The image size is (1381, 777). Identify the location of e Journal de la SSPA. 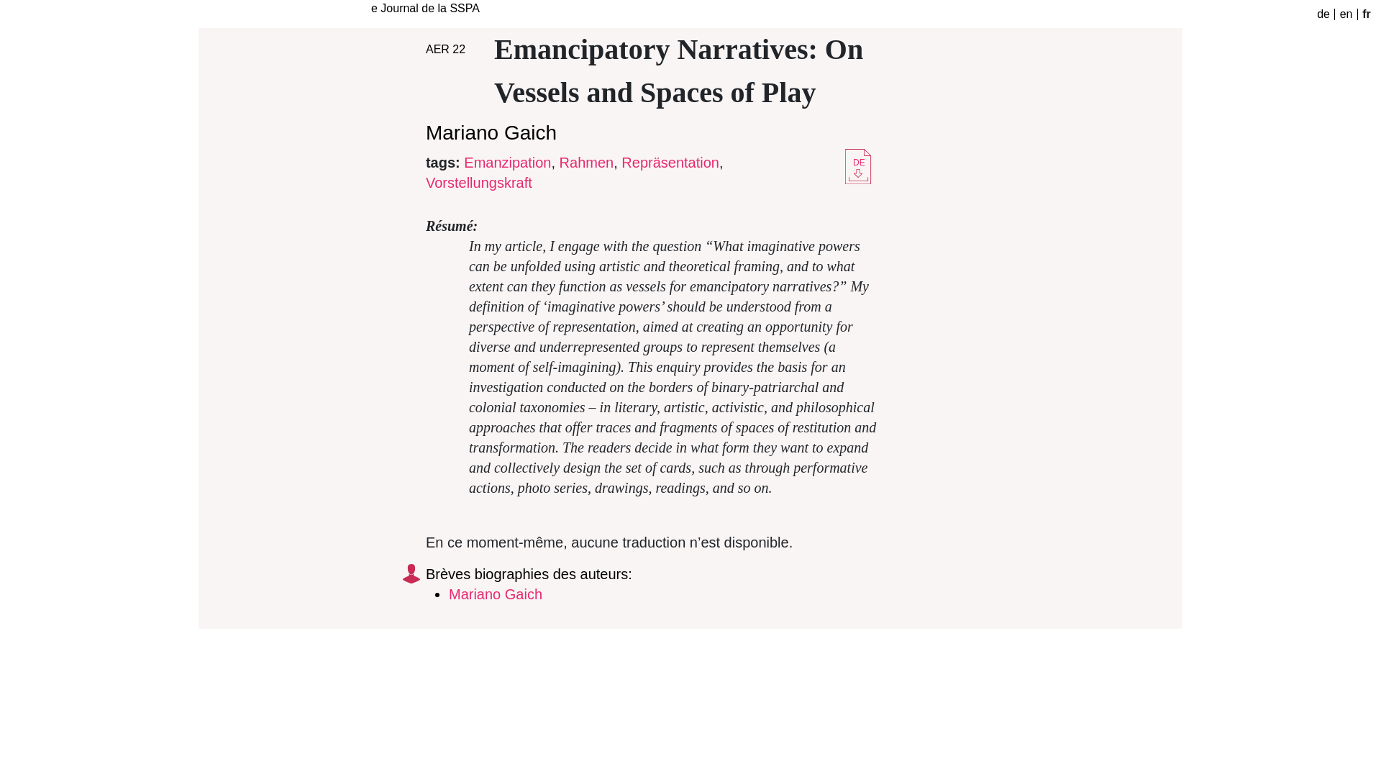
(425, 9).